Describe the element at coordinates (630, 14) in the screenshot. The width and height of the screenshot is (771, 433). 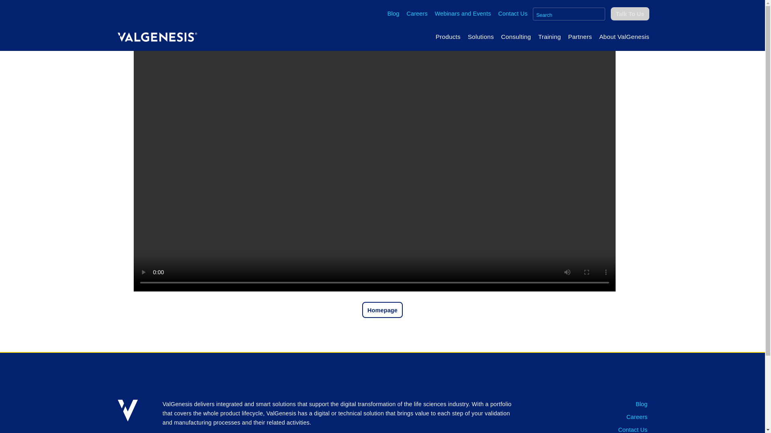
I see `Talk To Us` at that location.